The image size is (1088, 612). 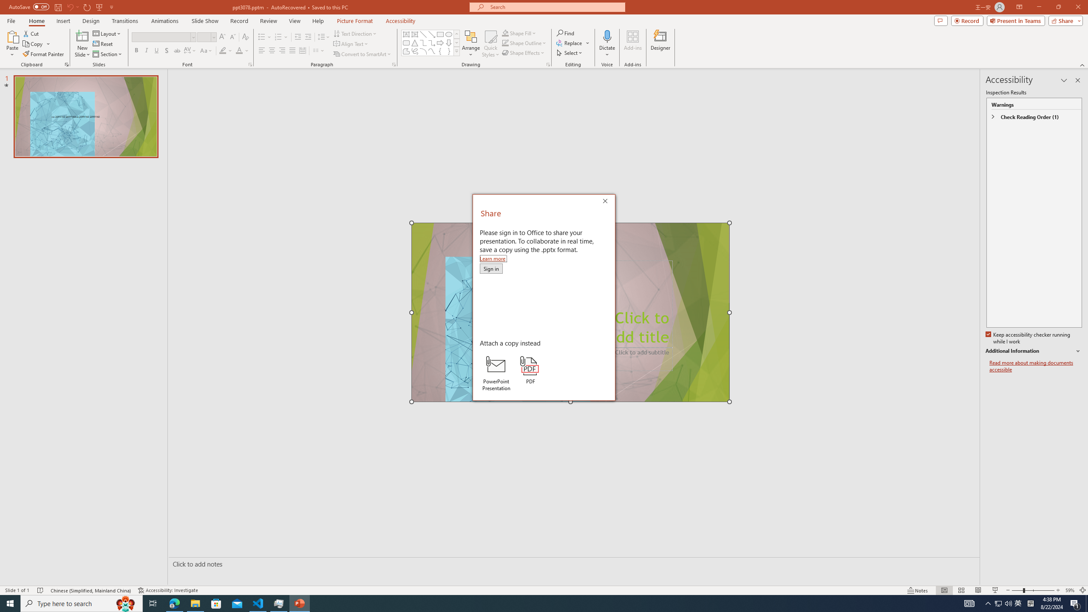 What do you see at coordinates (432, 34) in the screenshot?
I see `Line Arrow` at bounding box center [432, 34].